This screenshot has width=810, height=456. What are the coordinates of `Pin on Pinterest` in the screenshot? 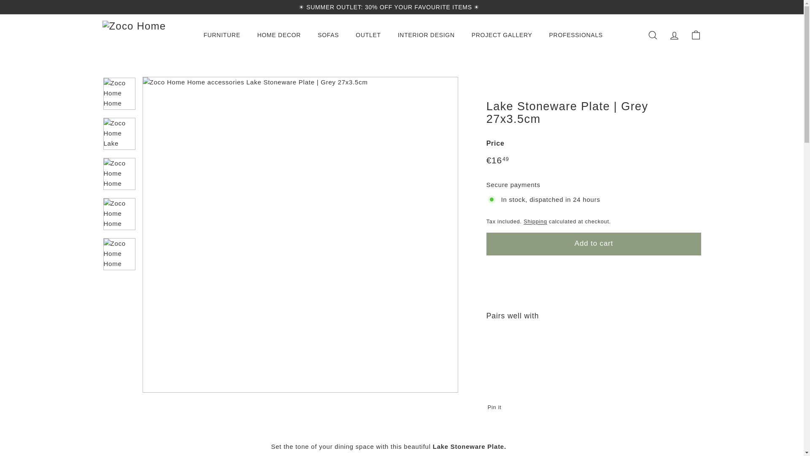 It's located at (497, 407).